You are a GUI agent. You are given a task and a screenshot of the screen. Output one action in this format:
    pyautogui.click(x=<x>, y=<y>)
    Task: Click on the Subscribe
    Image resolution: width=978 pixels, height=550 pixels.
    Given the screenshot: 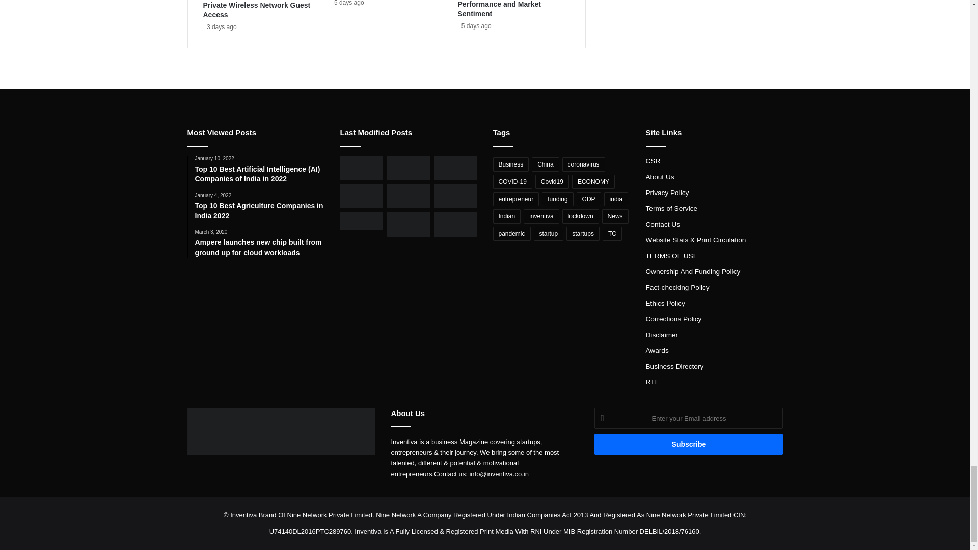 What is the action you would take?
    pyautogui.click(x=689, y=444)
    